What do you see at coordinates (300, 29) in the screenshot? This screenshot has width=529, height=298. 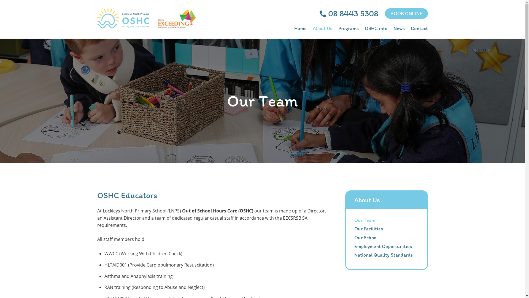 I see `Home` at bounding box center [300, 29].